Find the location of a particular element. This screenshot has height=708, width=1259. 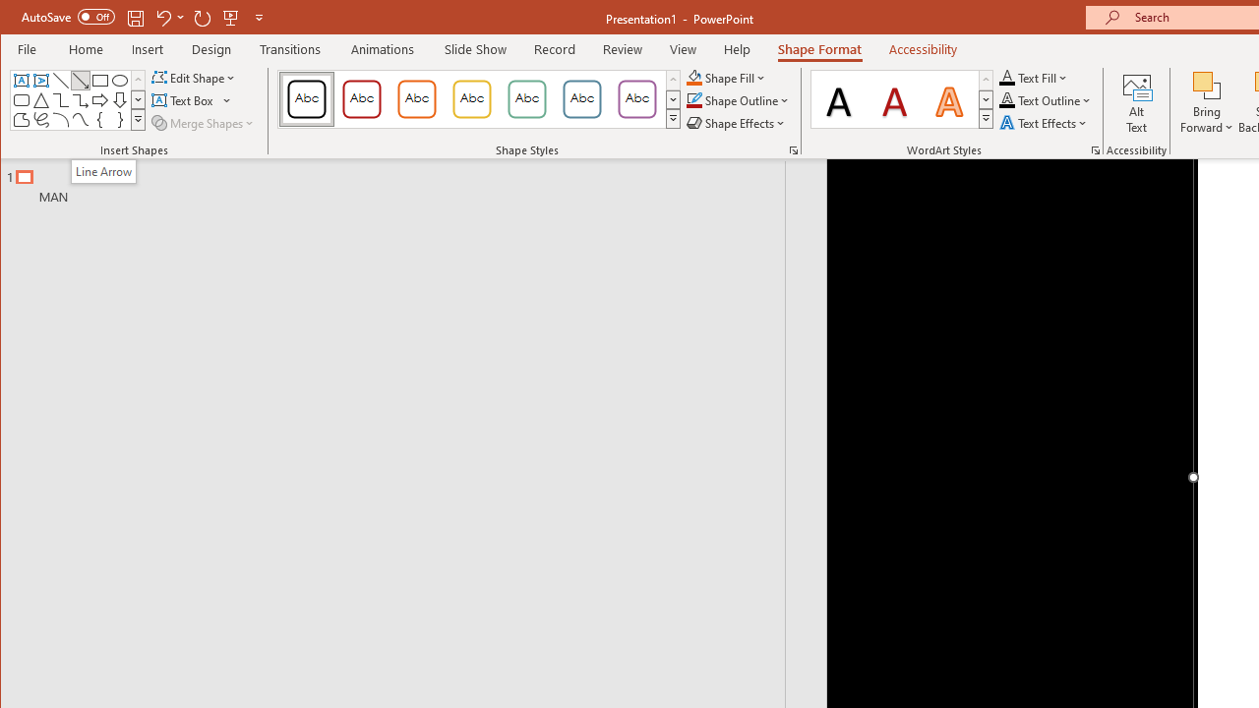

Fill: Black, Text color 1; Shadow is located at coordinates (839, 98).